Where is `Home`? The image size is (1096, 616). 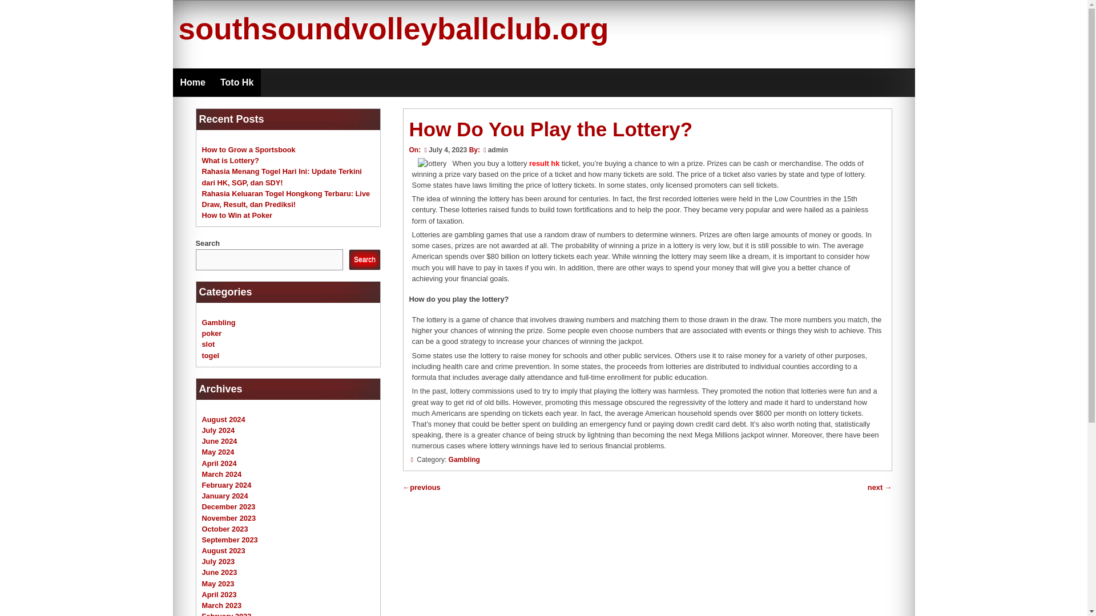 Home is located at coordinates (192, 82).